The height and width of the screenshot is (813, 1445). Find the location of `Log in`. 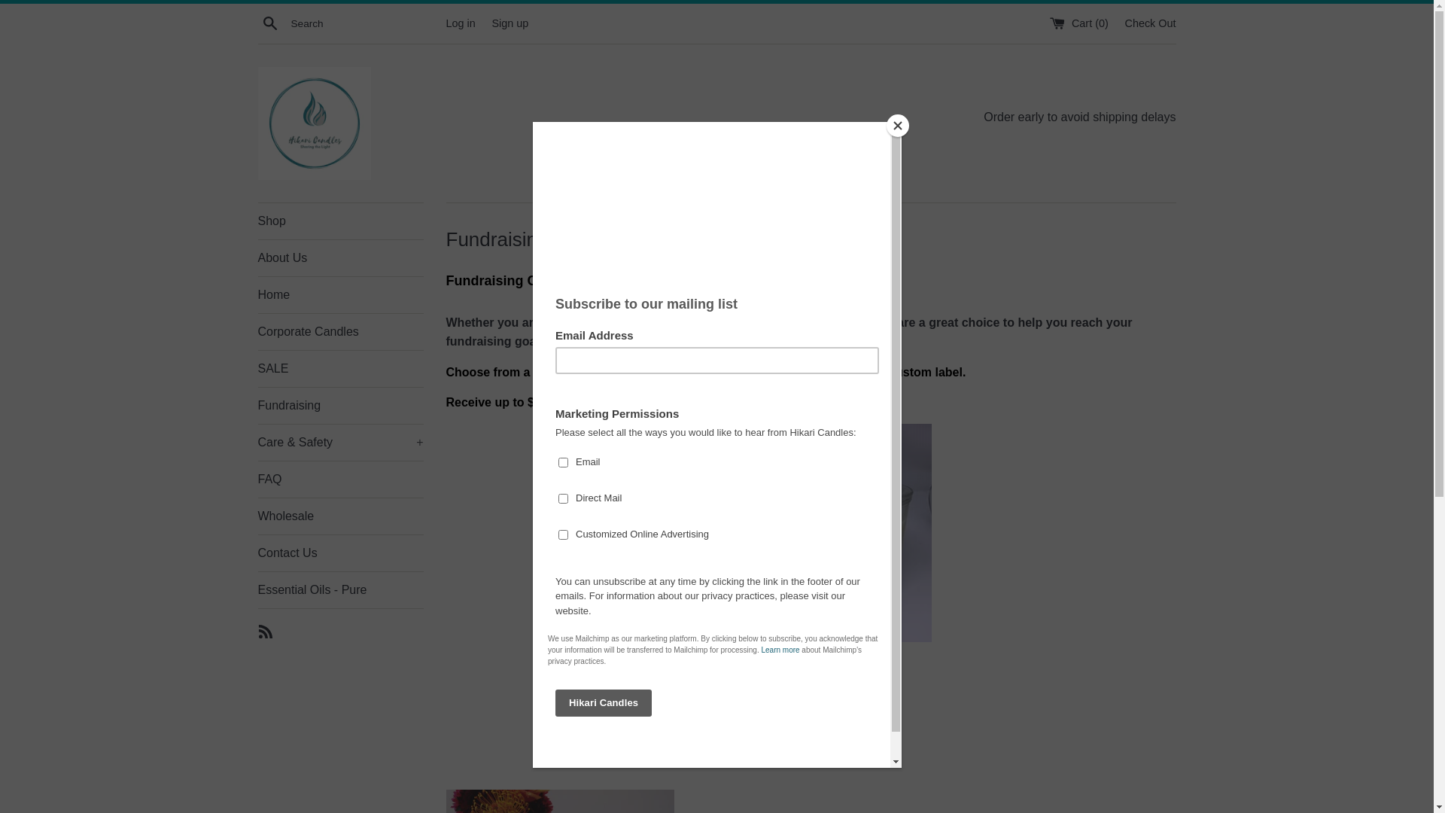

Log in is located at coordinates (461, 23).